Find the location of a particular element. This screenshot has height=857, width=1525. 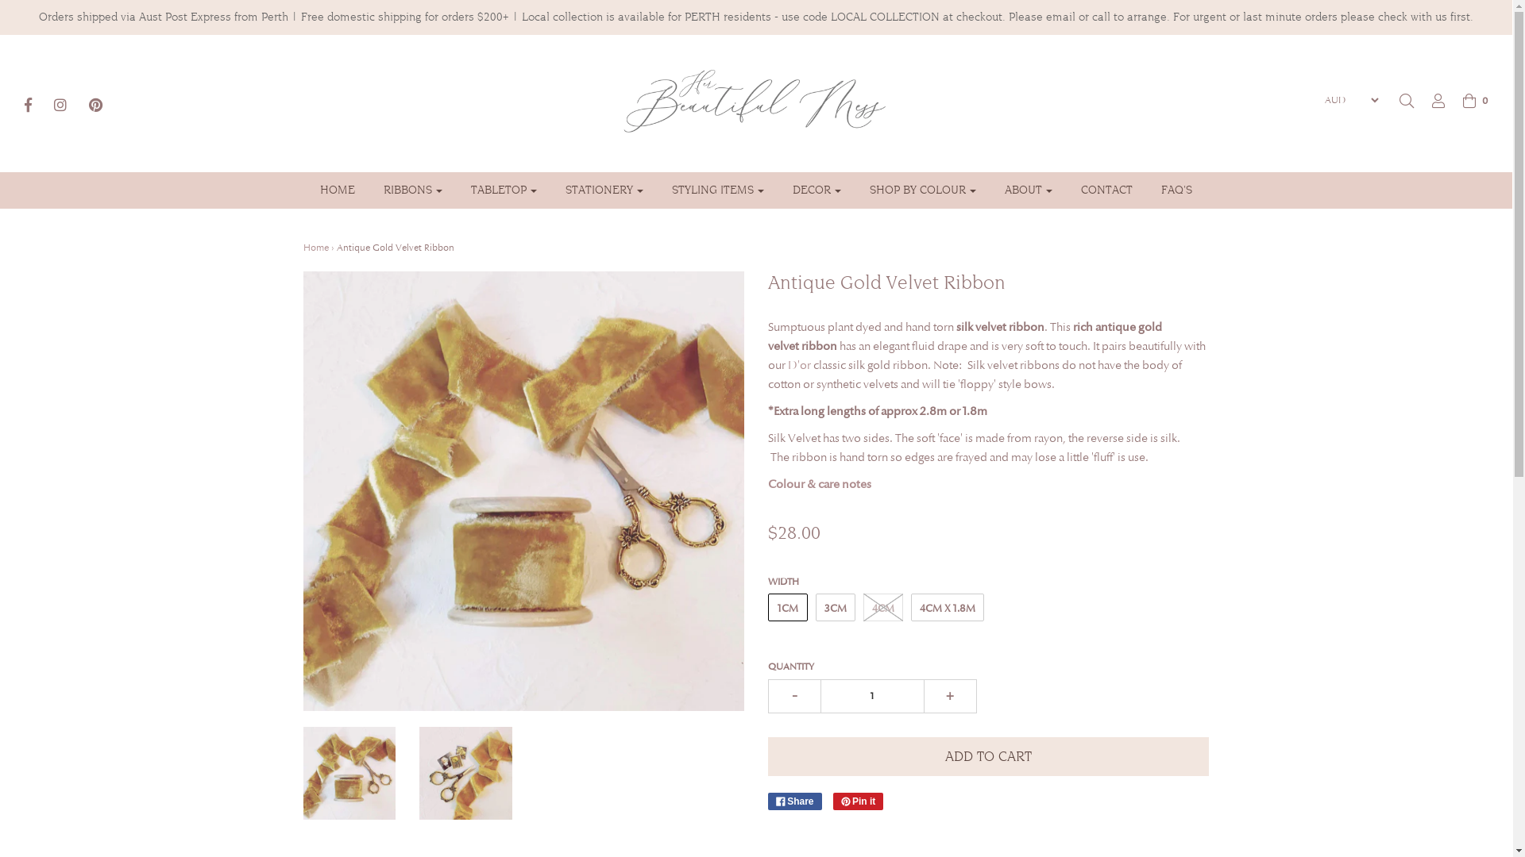

FAQ'S is located at coordinates (1177, 190).